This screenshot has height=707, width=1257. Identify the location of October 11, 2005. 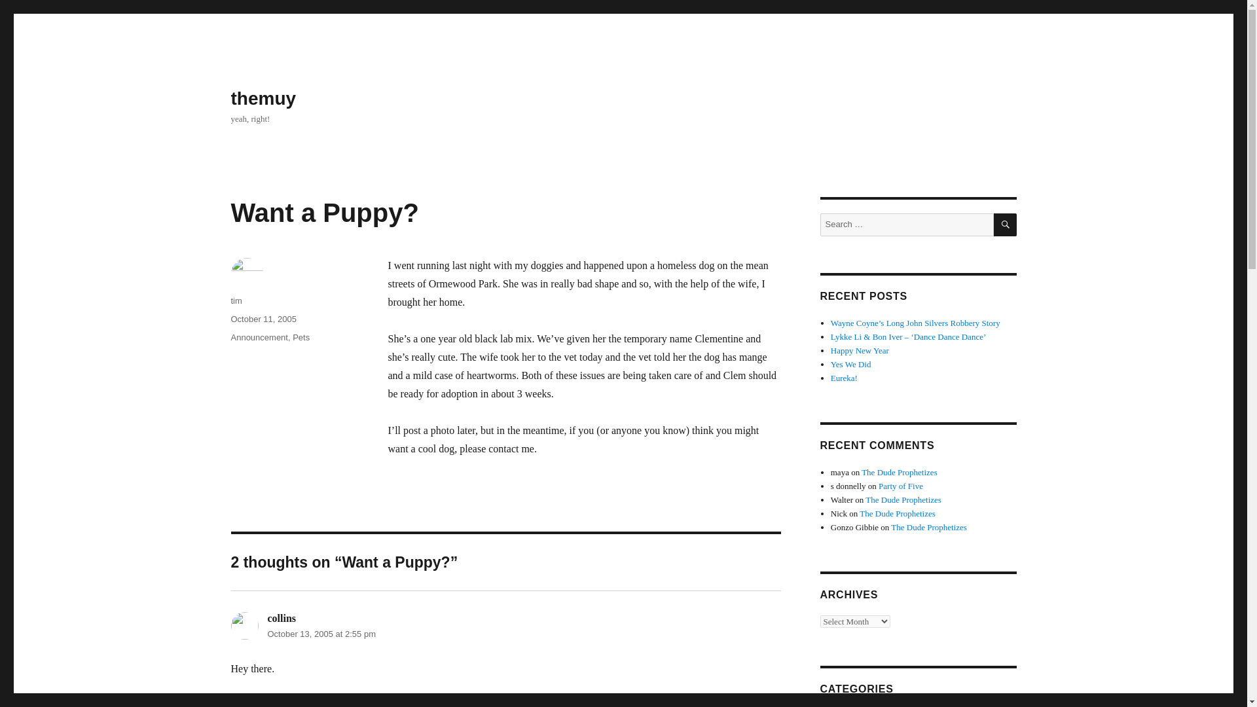
(263, 318).